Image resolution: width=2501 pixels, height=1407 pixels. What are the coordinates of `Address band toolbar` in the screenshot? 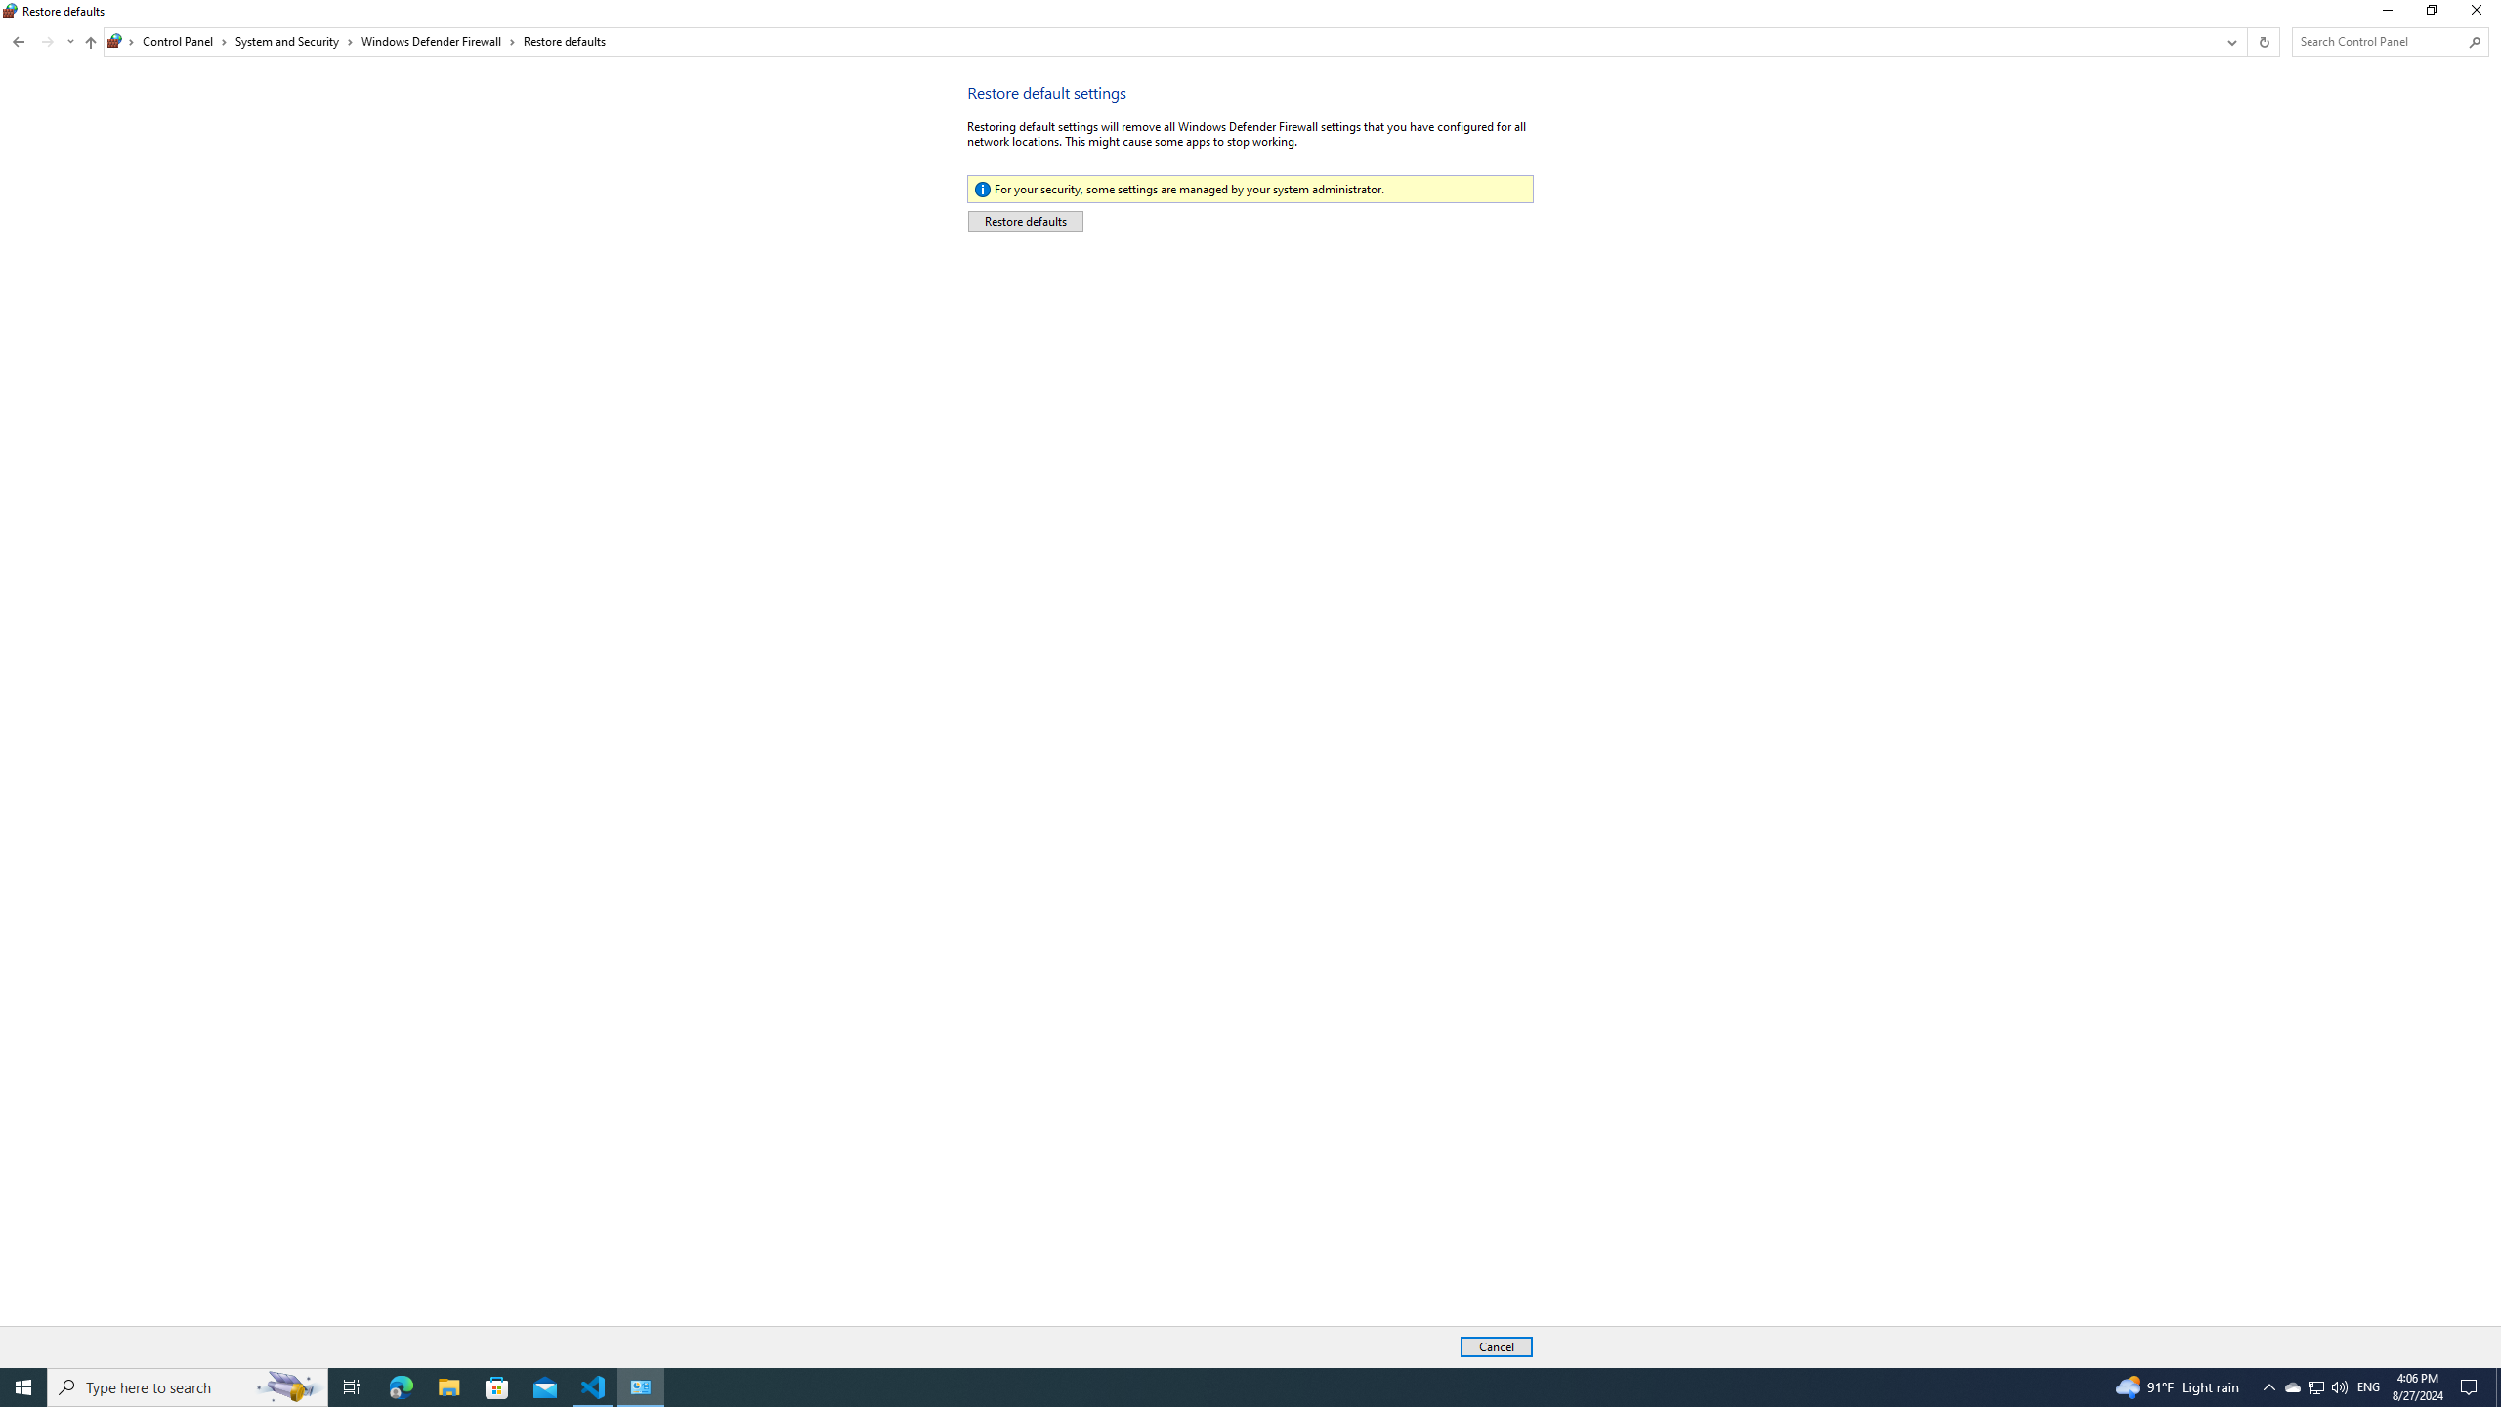 It's located at (2247, 41).